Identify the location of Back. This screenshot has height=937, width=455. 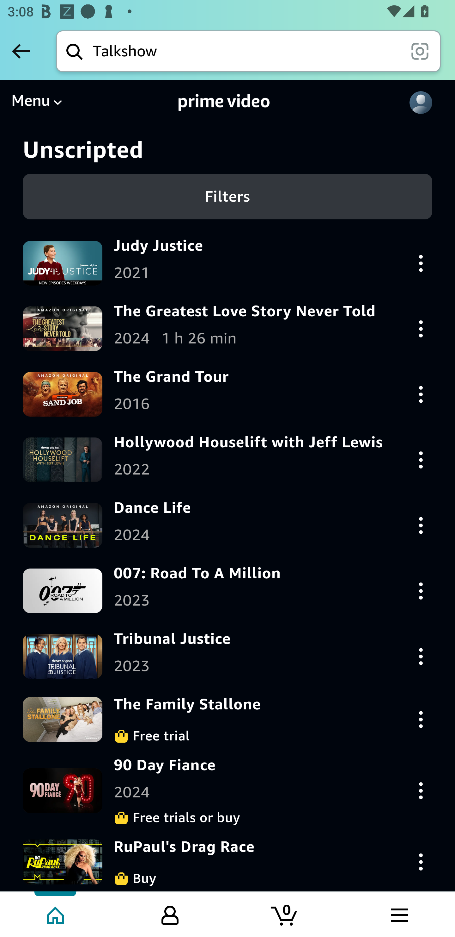
(21, 51).